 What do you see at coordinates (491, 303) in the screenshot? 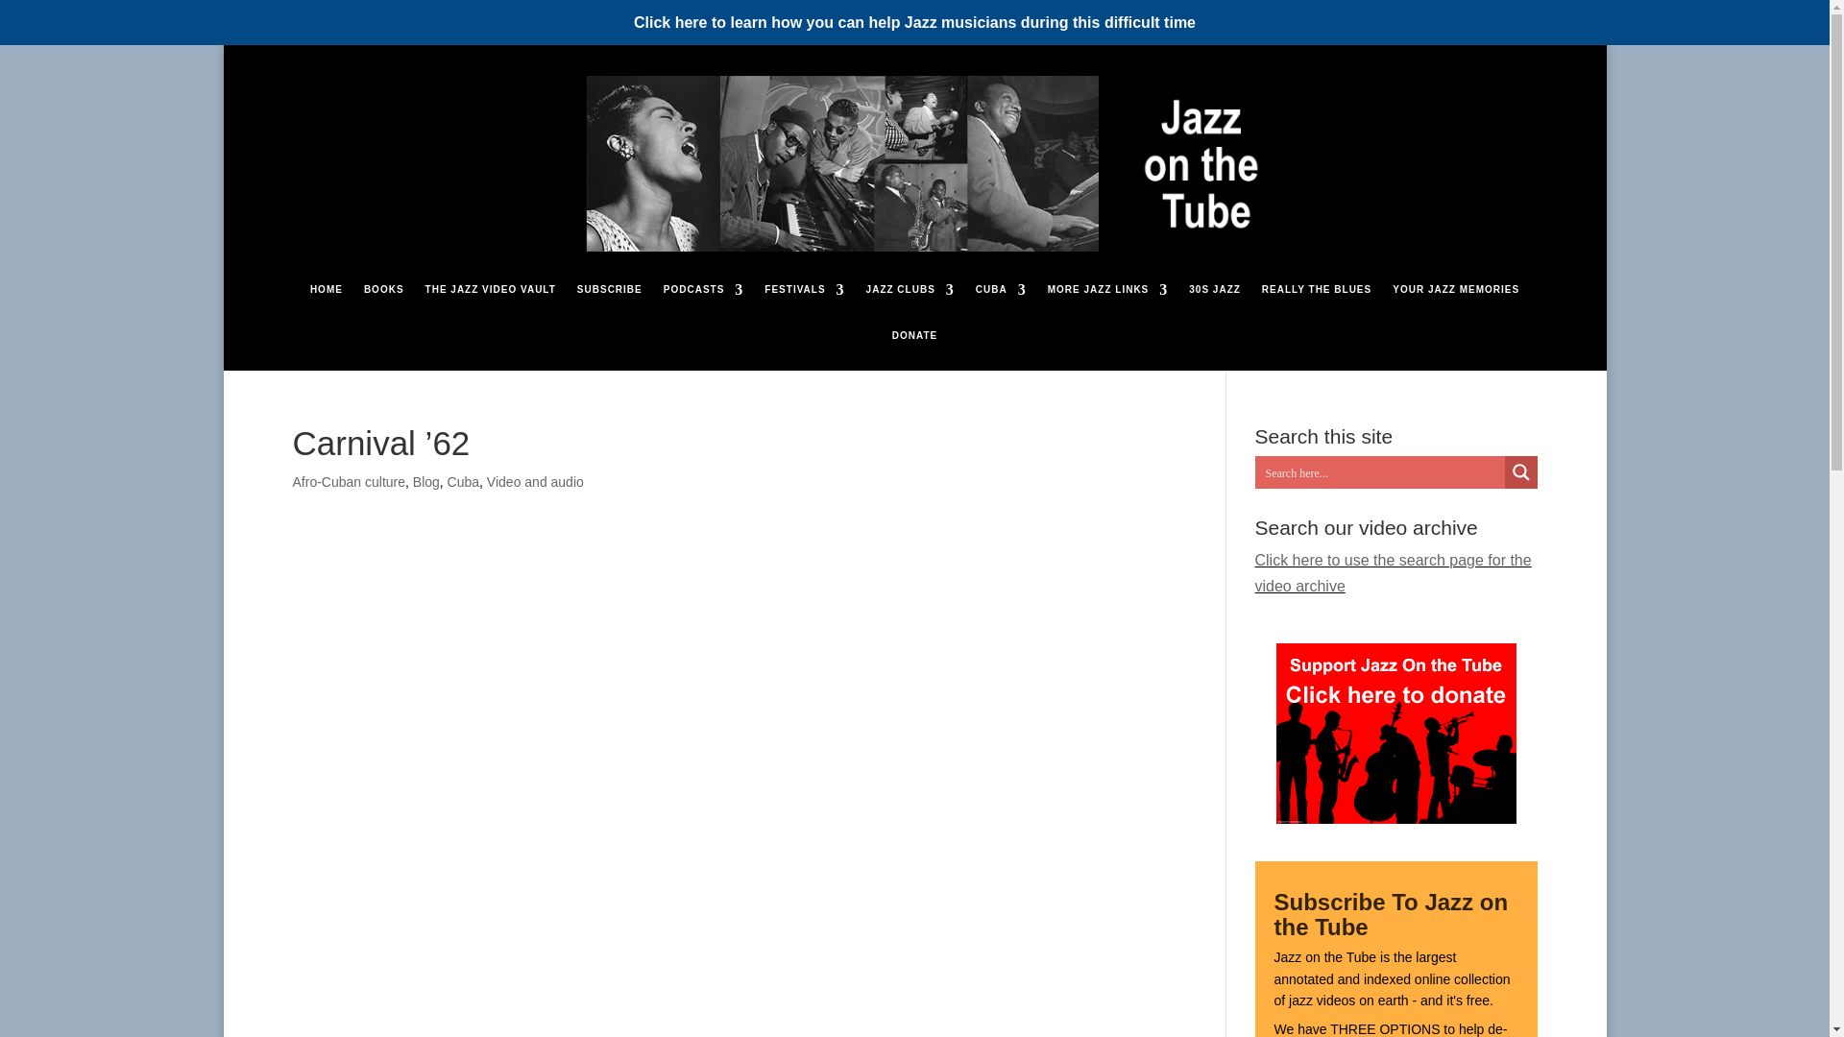
I see `THE JAZZ VIDEO VAULT` at bounding box center [491, 303].